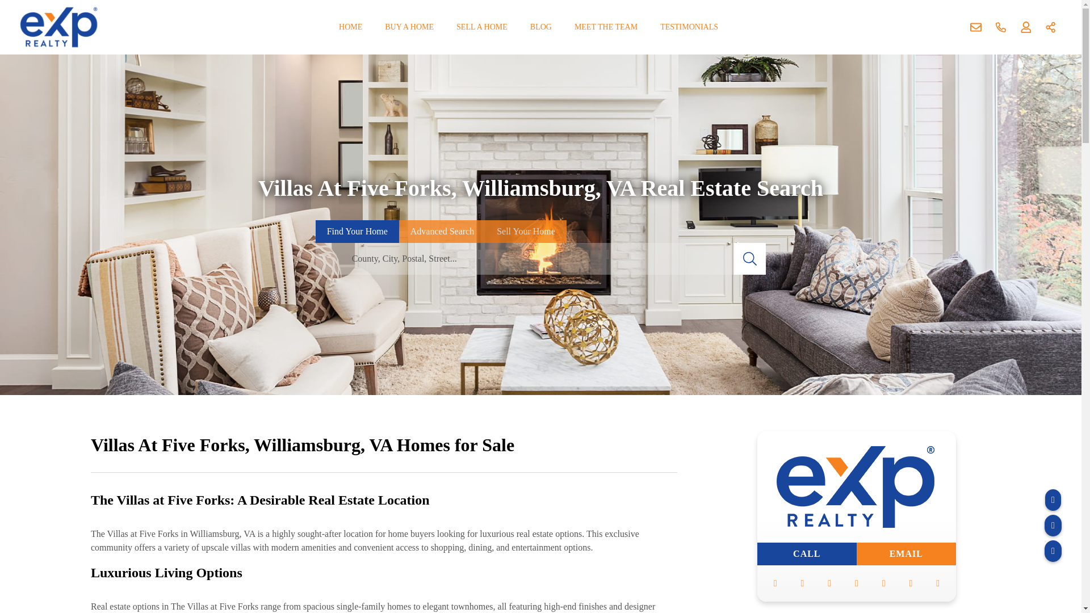 This screenshot has height=613, width=1090. I want to click on Phone number, so click(1001, 27).